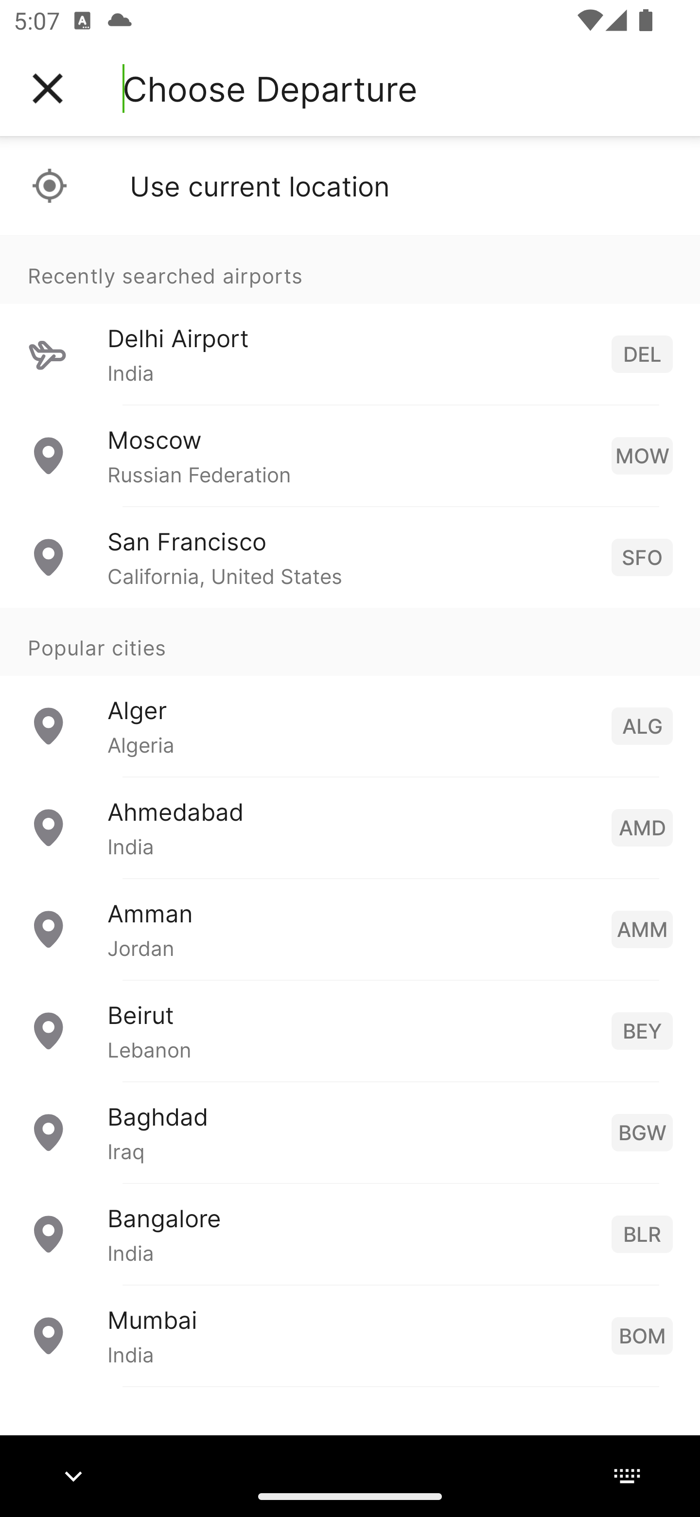 The width and height of the screenshot is (700, 1517). I want to click on Baghdad Iraq BGW, so click(350, 1132).